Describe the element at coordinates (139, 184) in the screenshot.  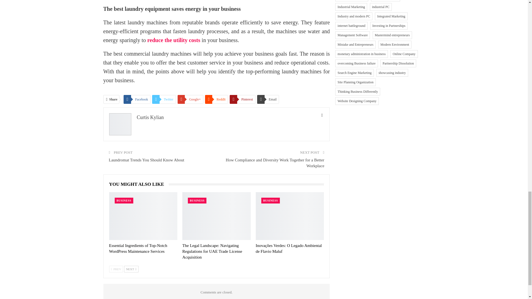
I see `YOU MIGHT ALSO LIKE` at that location.